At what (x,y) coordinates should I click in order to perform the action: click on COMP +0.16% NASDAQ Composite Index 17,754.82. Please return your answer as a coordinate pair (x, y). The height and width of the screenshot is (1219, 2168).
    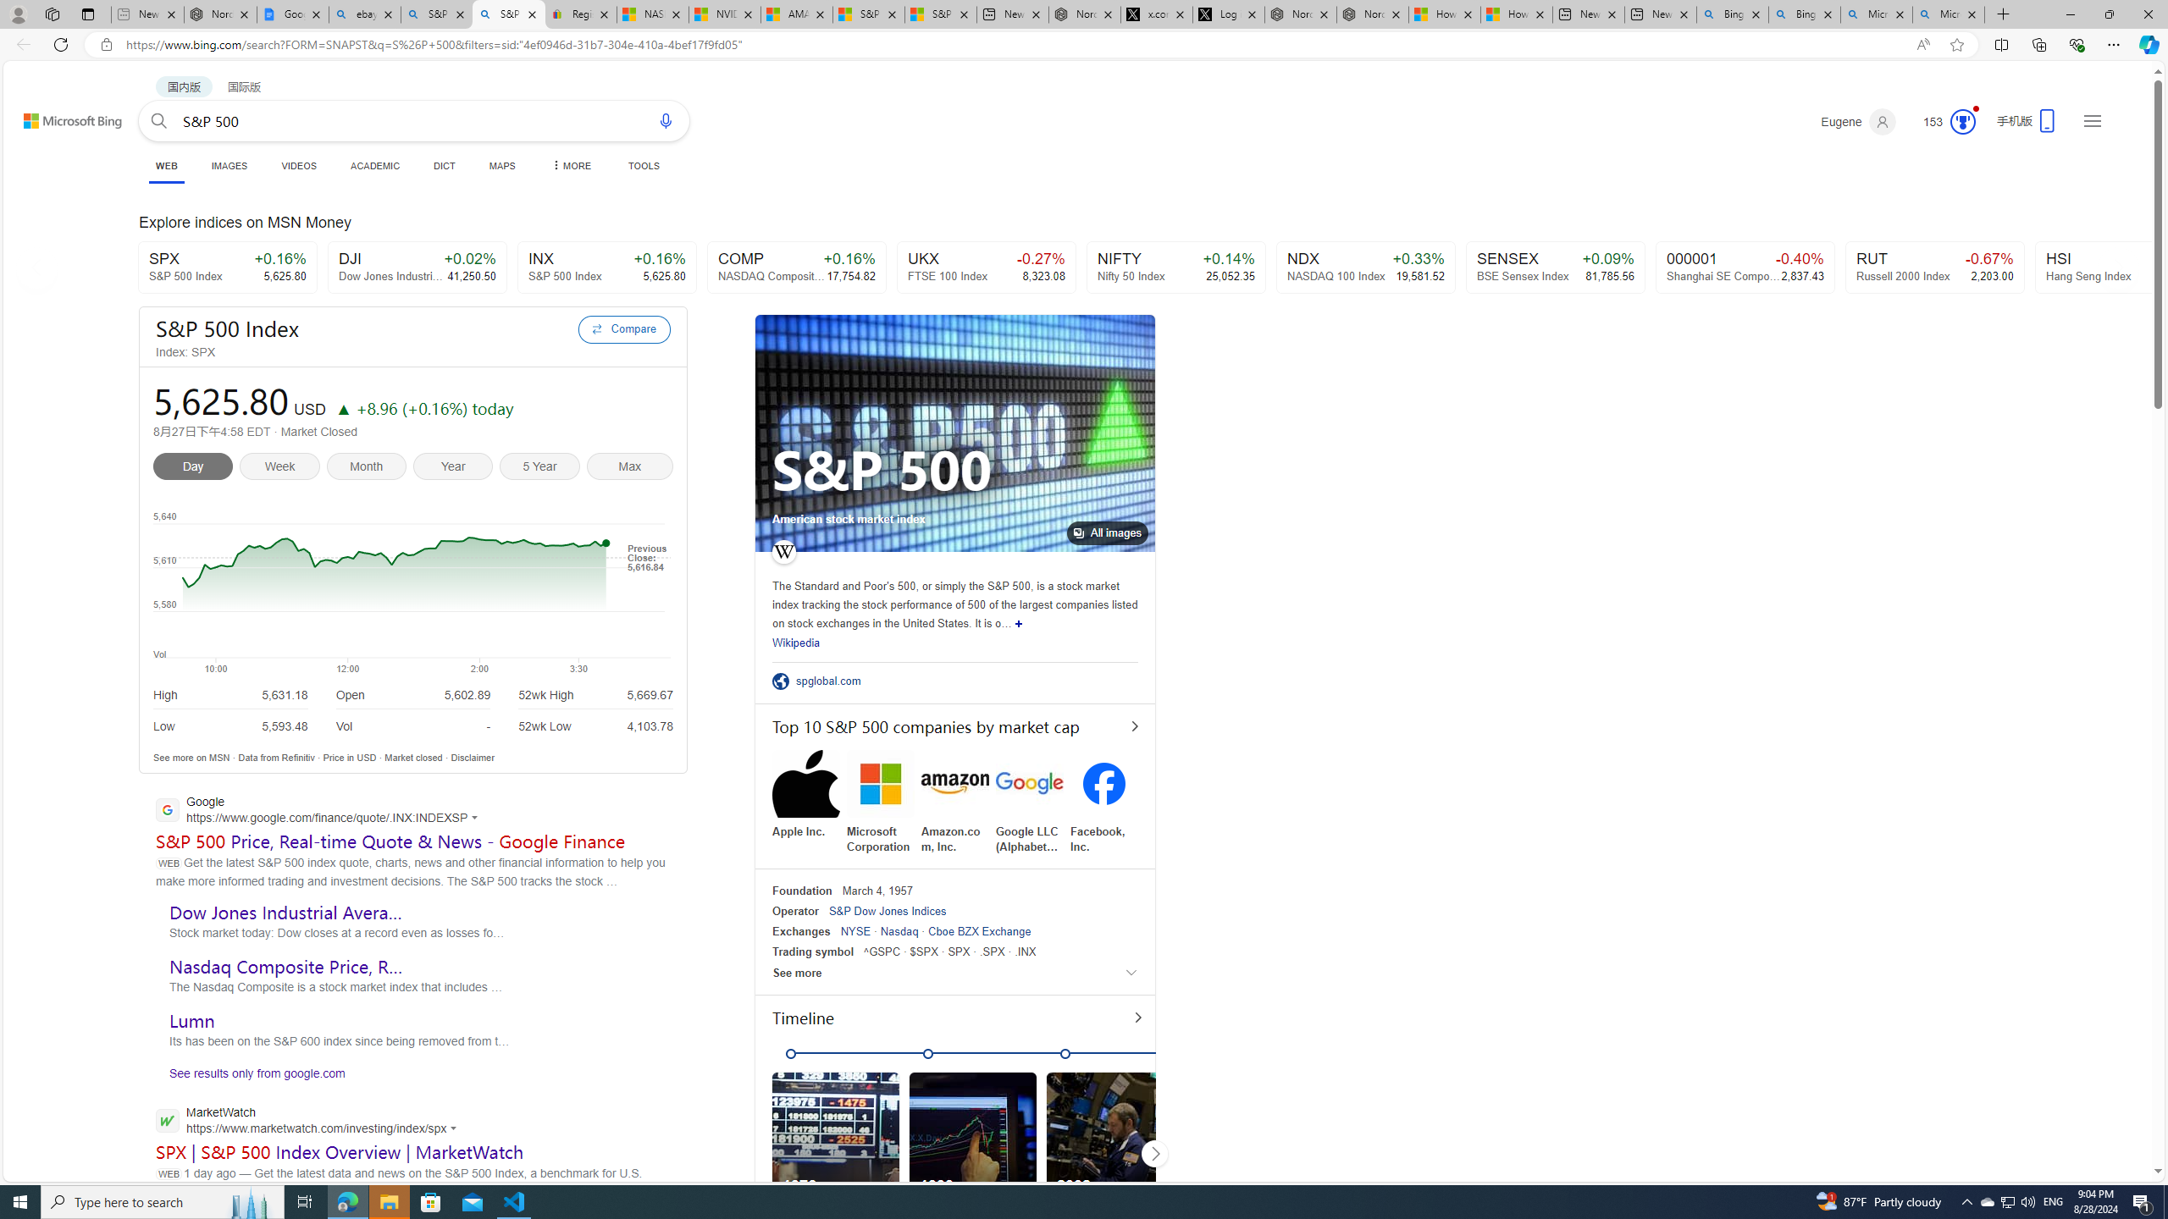
    Looking at the image, I should click on (798, 268).